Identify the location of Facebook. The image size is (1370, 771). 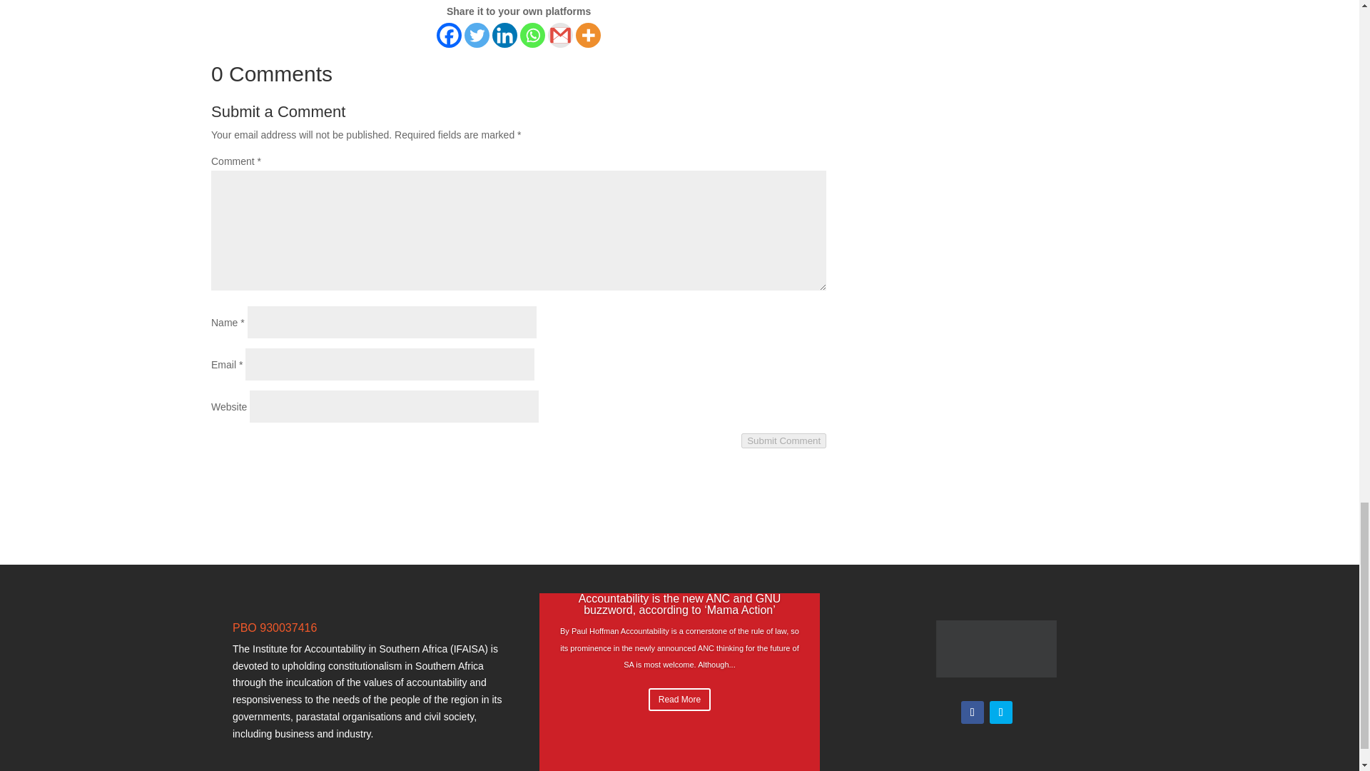
(450, 35).